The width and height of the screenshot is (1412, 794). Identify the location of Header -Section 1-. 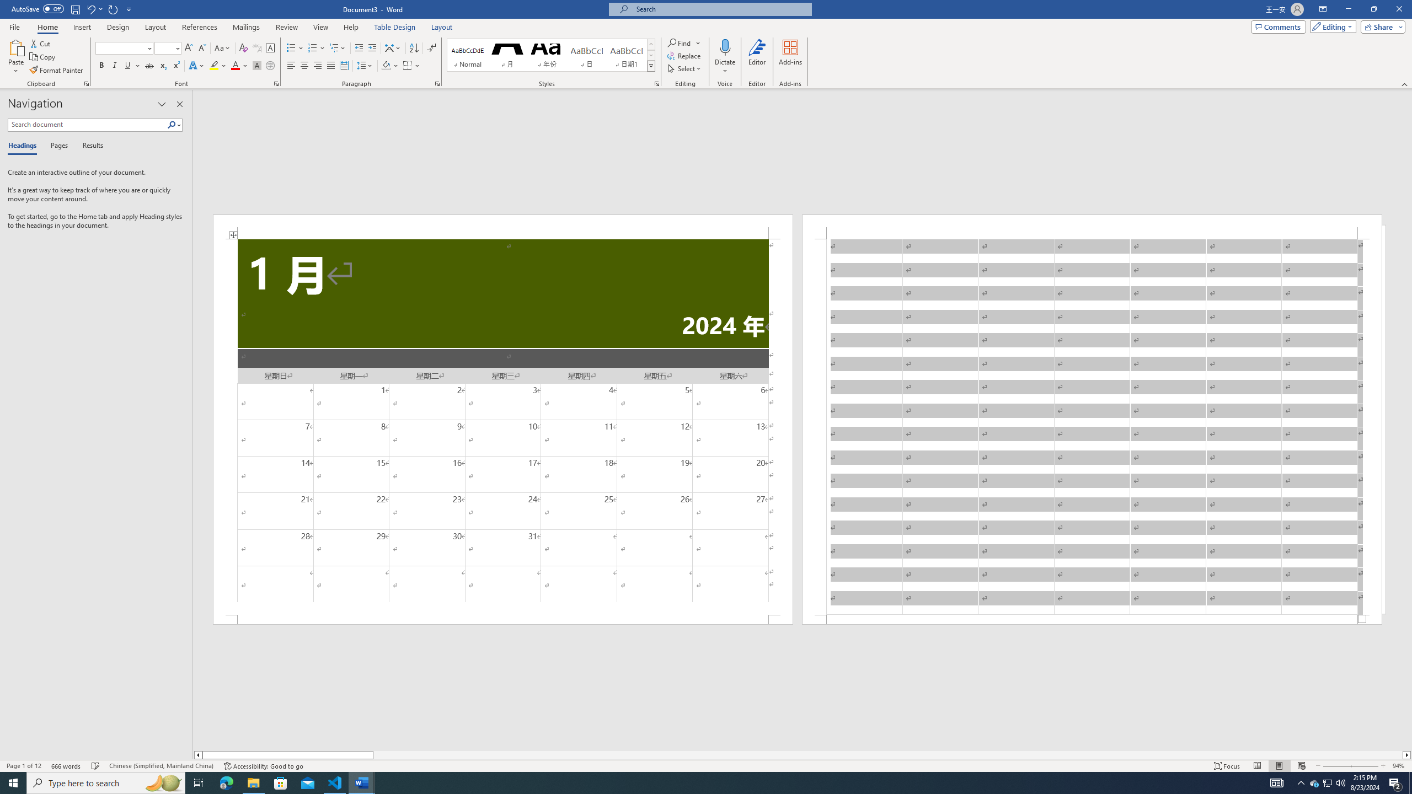
(1092, 226).